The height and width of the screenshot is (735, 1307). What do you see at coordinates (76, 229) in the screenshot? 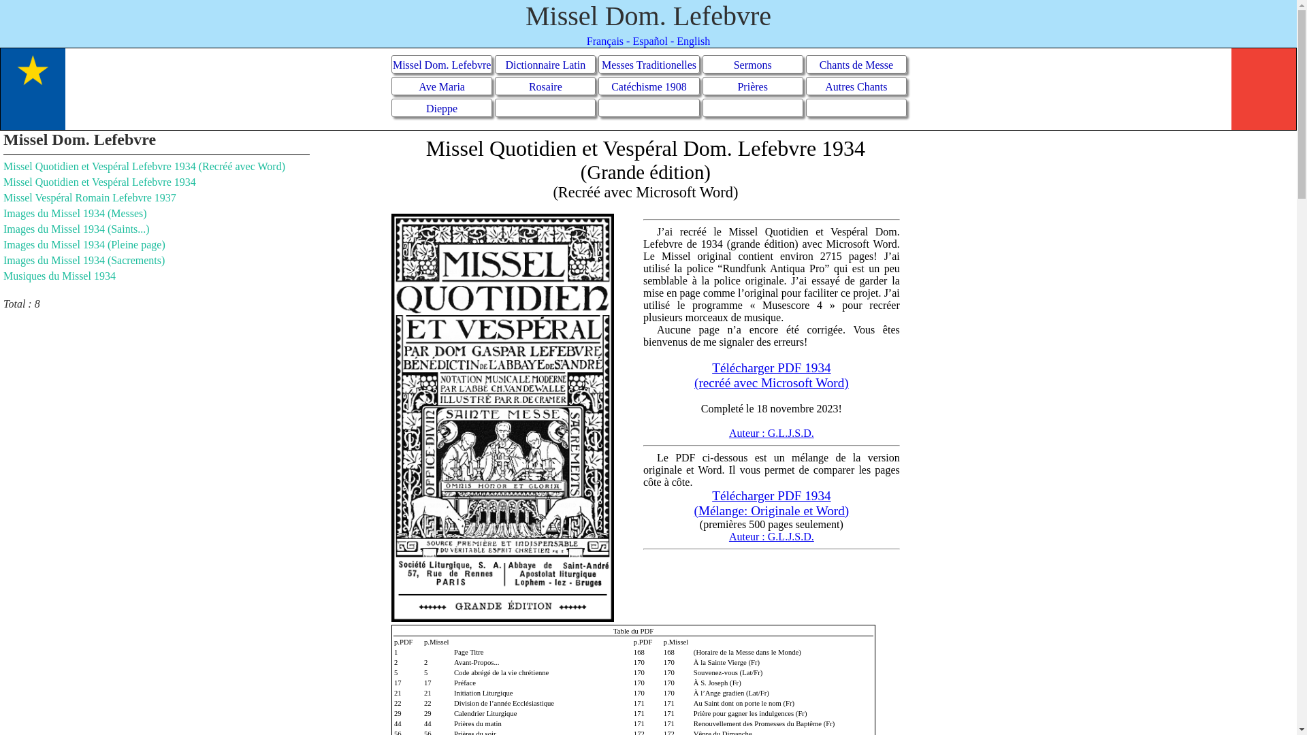
I see `Images du Missel 1934 (Saints...)` at bounding box center [76, 229].